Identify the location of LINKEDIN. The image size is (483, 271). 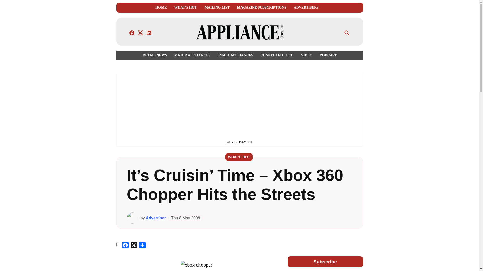
(149, 33).